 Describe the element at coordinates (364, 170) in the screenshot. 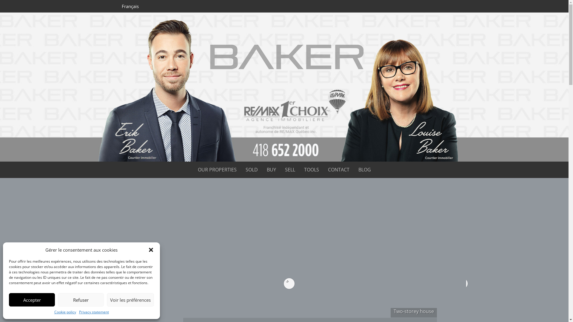

I see `BLOG` at that location.